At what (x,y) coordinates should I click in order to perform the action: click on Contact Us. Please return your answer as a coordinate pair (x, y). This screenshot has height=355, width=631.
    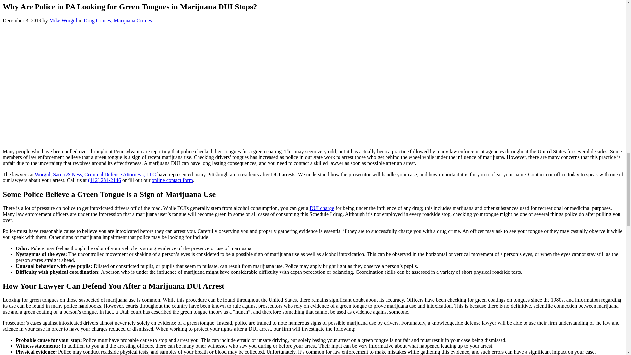
    Looking at the image, I should click on (172, 180).